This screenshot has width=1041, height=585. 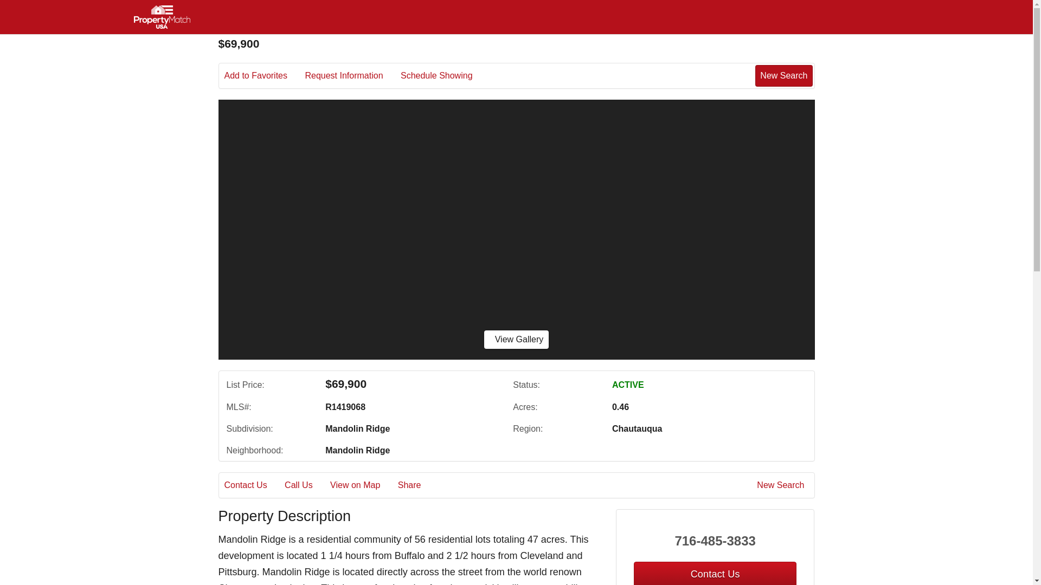 I want to click on Contact Us, so click(x=253, y=485).